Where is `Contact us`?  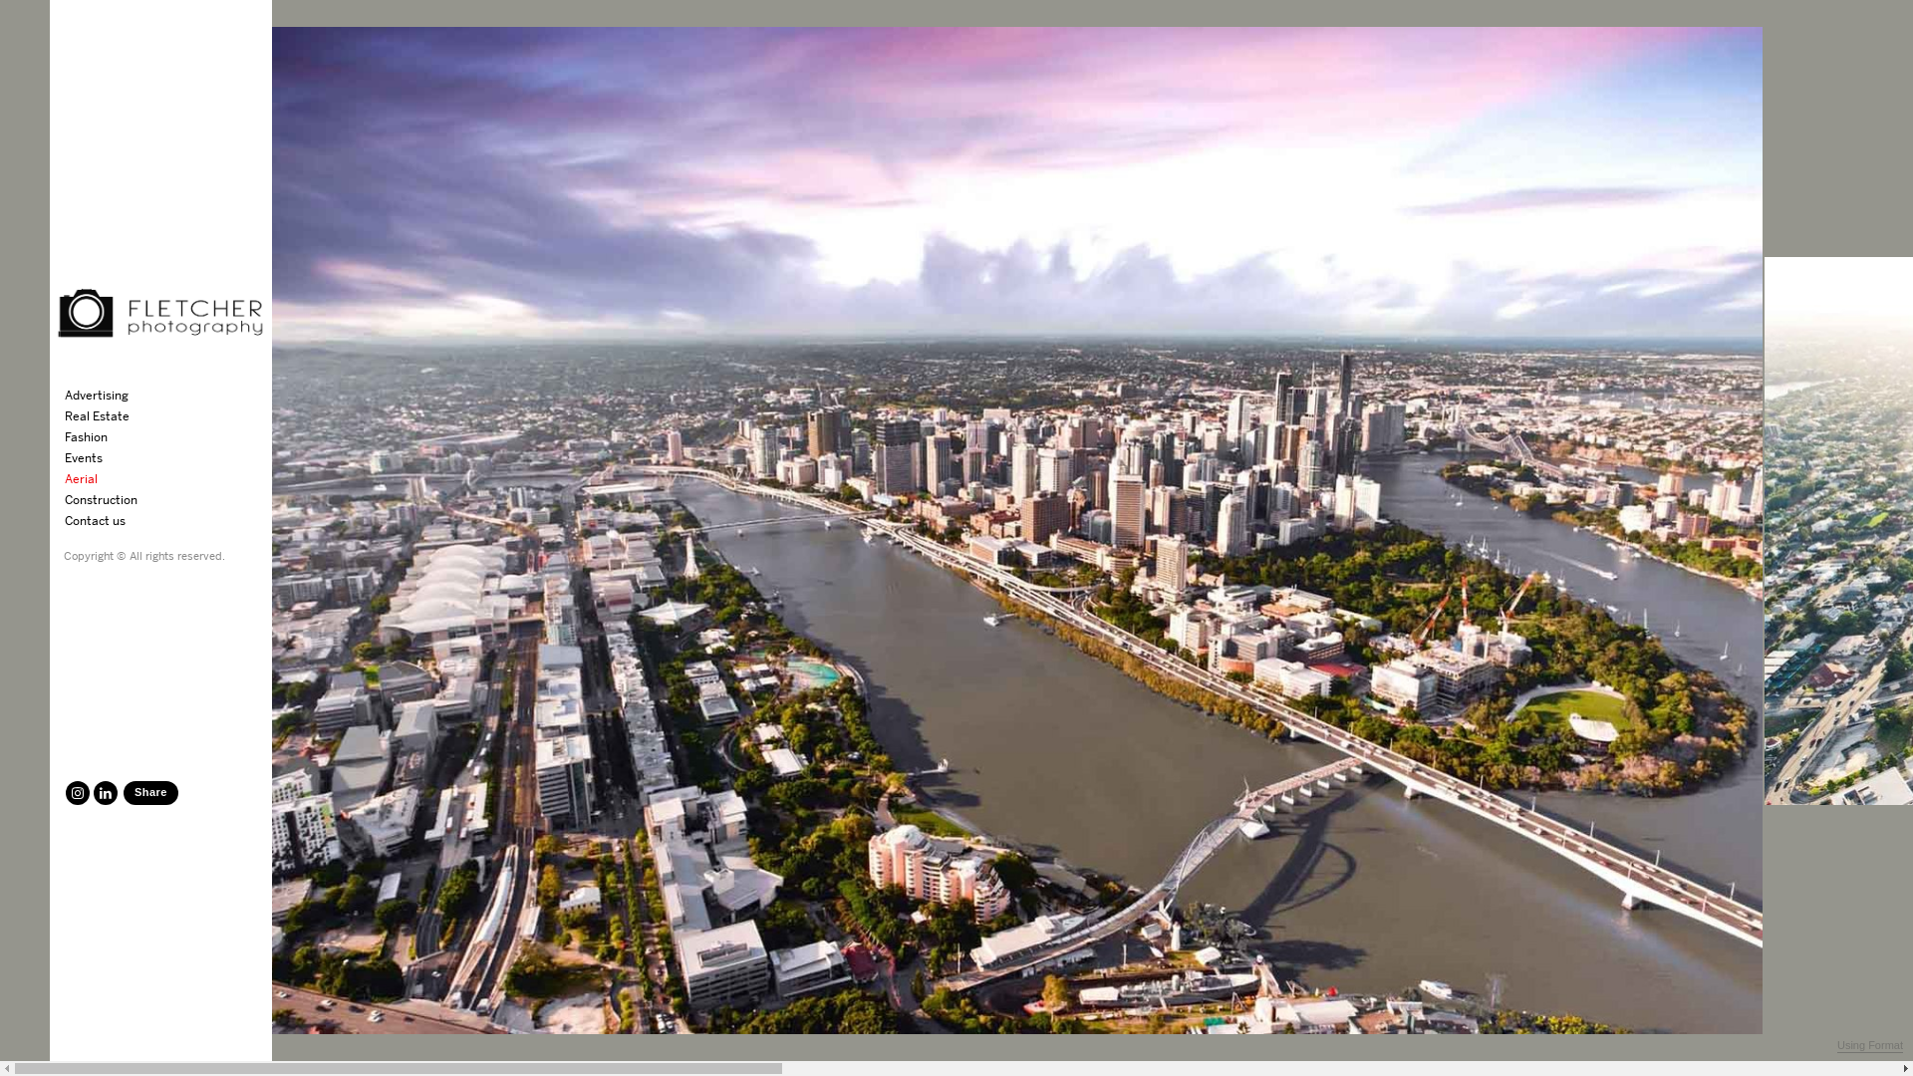 Contact us is located at coordinates (98, 520).